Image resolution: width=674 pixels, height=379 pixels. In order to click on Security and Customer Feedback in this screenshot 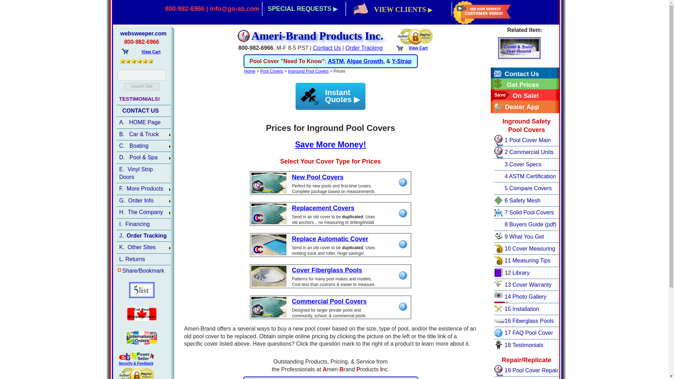, I will do `click(136, 365)`.